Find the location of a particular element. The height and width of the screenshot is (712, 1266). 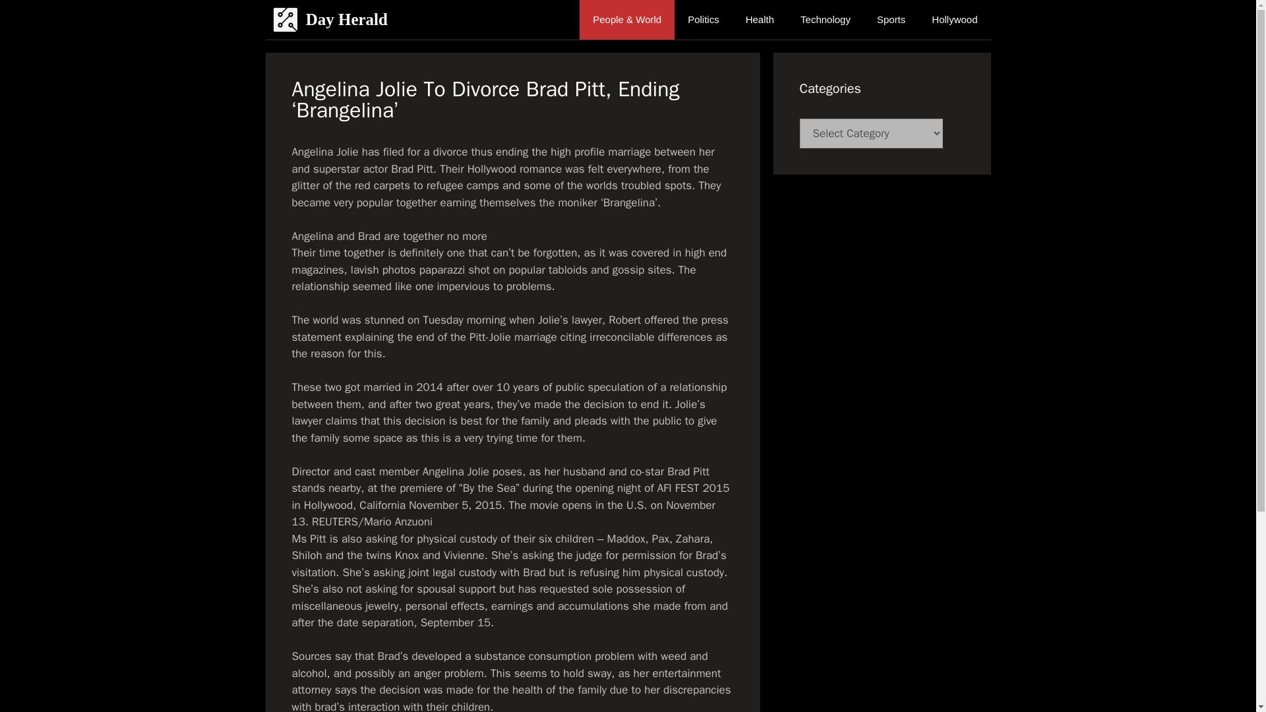

Day Herald is located at coordinates (347, 20).